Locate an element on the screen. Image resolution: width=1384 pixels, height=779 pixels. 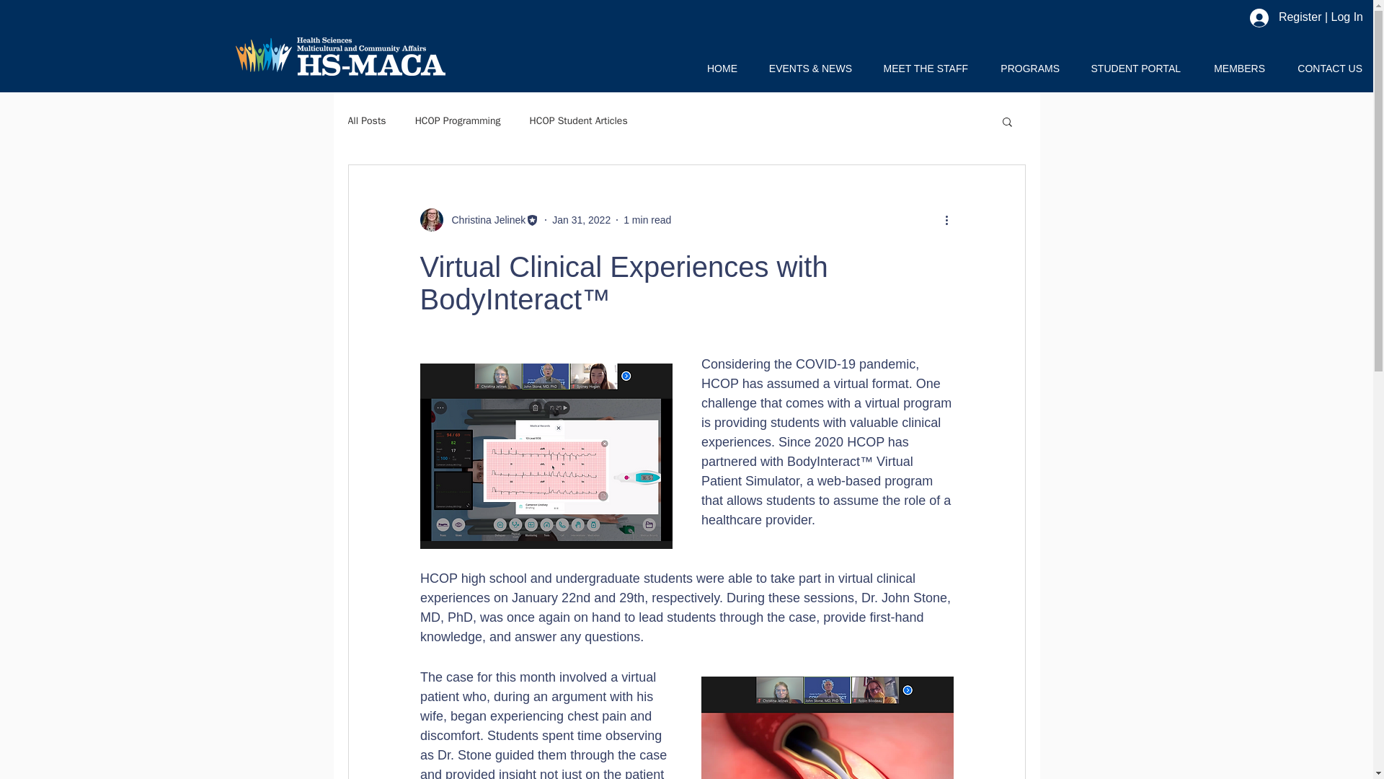
1 min read is located at coordinates (647, 219).